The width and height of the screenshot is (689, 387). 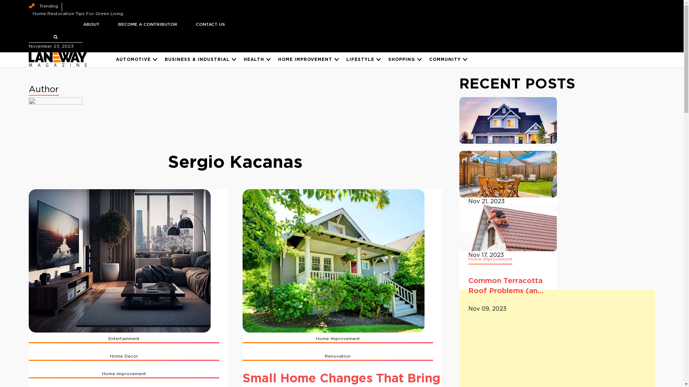 I want to click on Home Improvement, so click(x=128, y=374).